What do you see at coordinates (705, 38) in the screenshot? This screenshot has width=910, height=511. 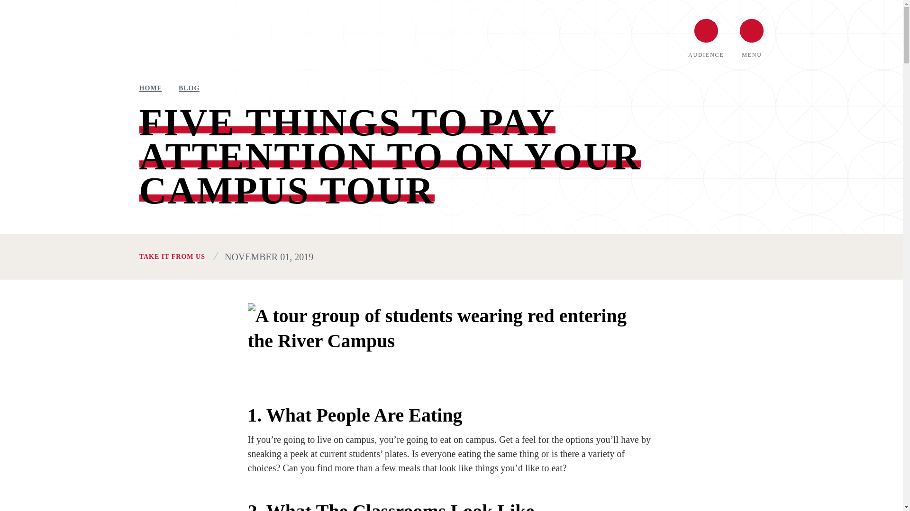 I see `AUDIENCE` at bounding box center [705, 38].